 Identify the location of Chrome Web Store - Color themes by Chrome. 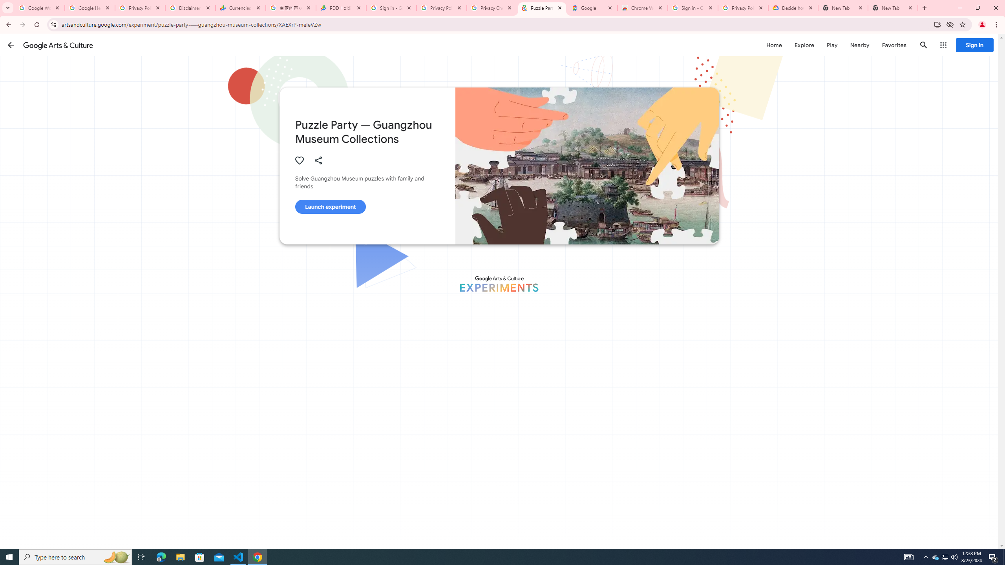
(643, 8).